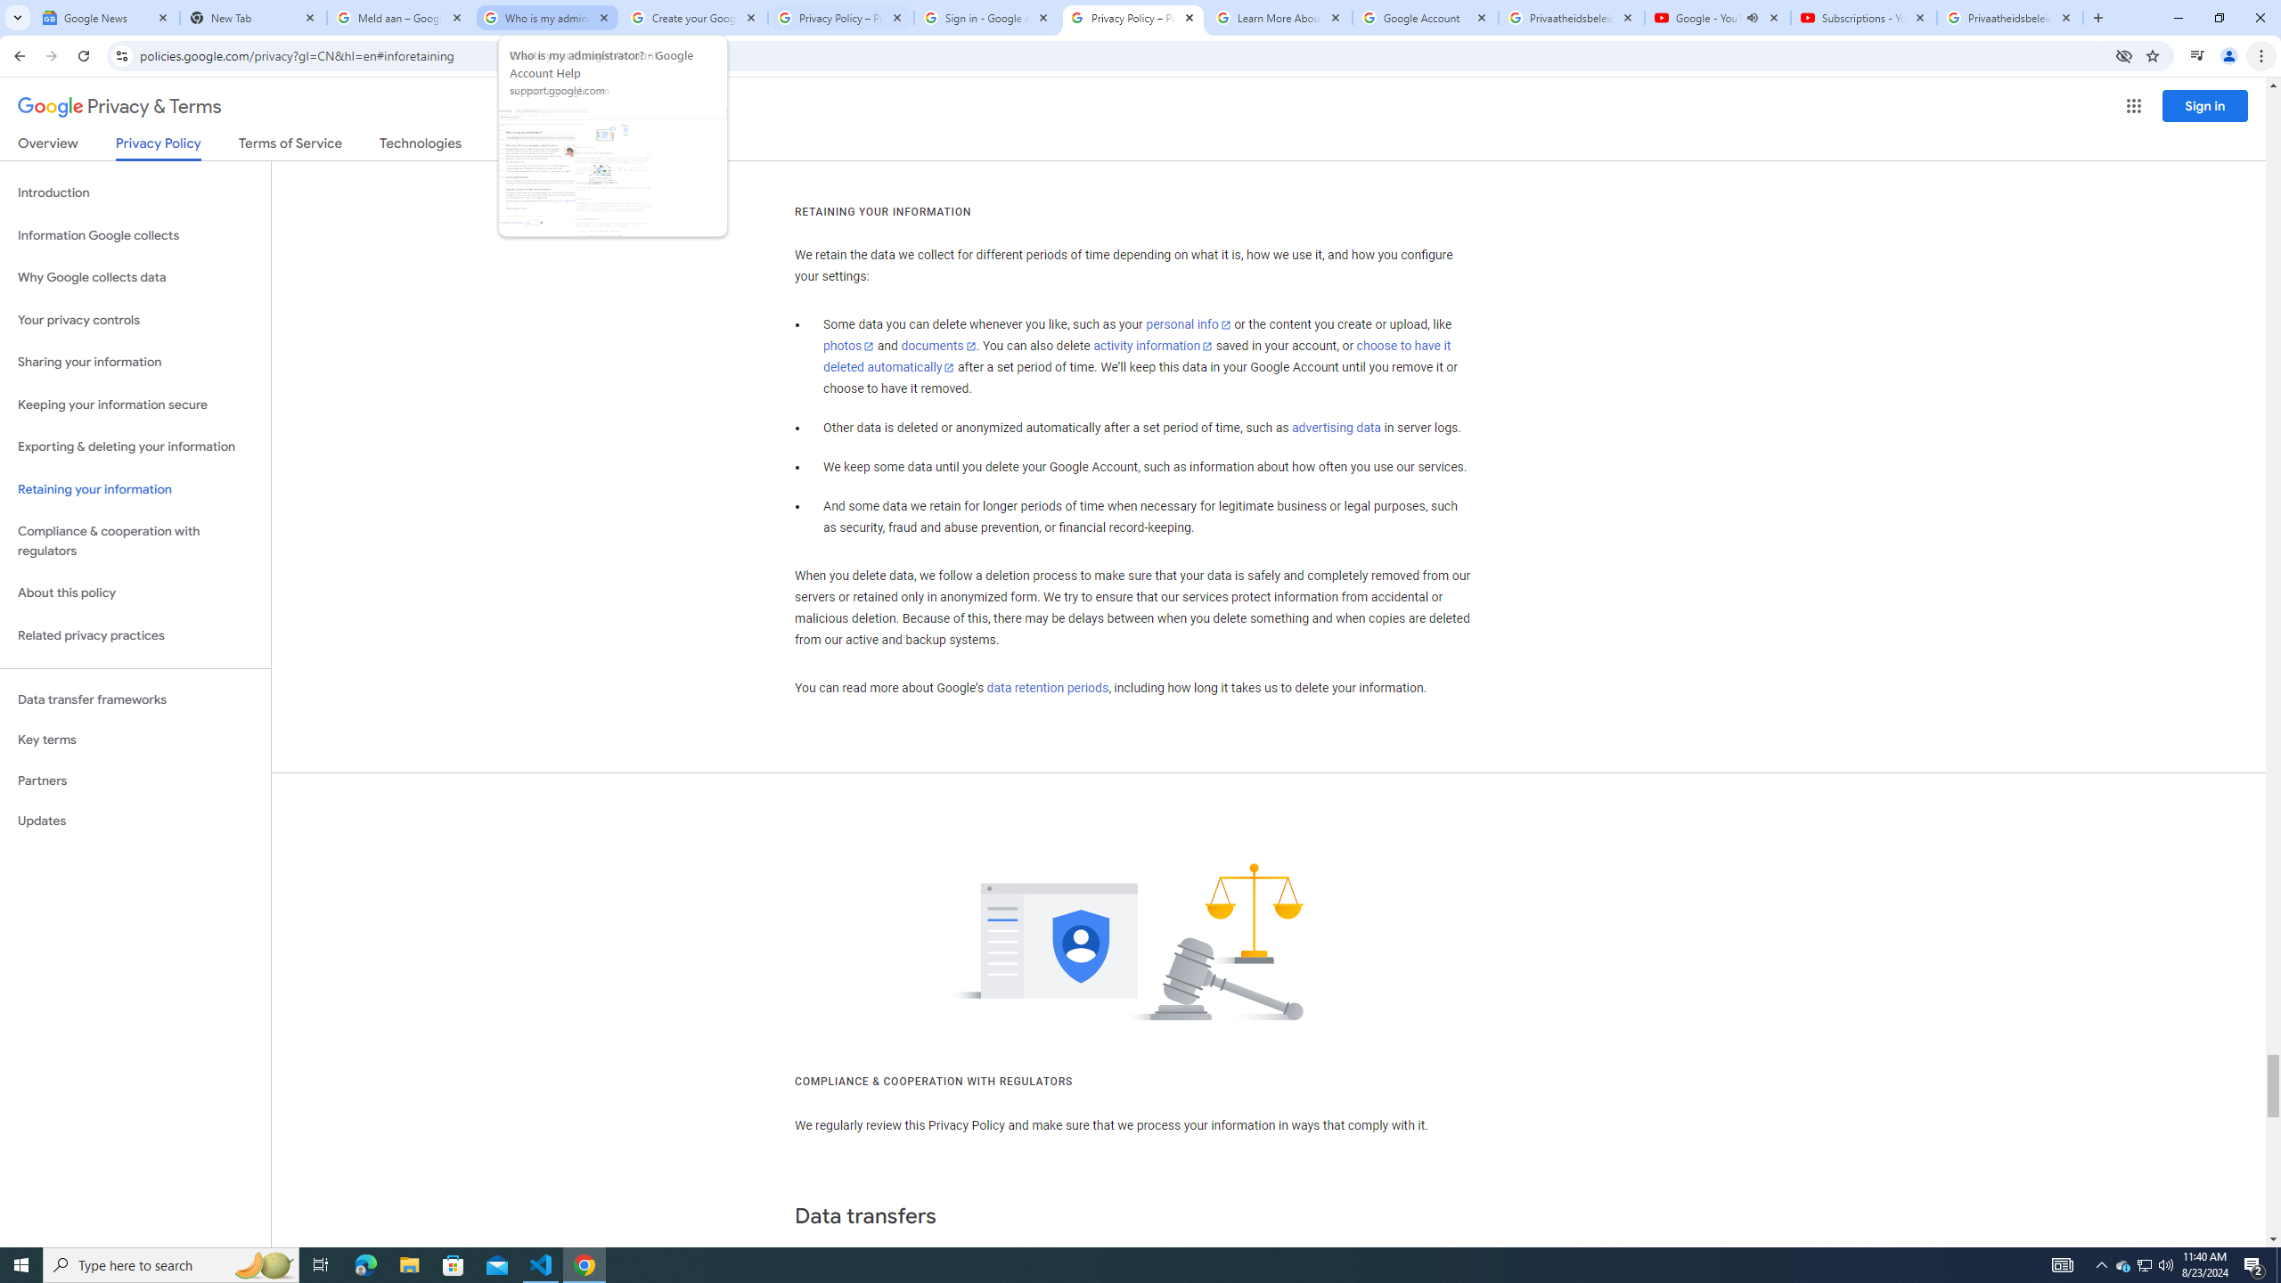 This screenshot has width=2281, height=1283. What do you see at coordinates (105, 18) in the screenshot?
I see `Google News` at bounding box center [105, 18].